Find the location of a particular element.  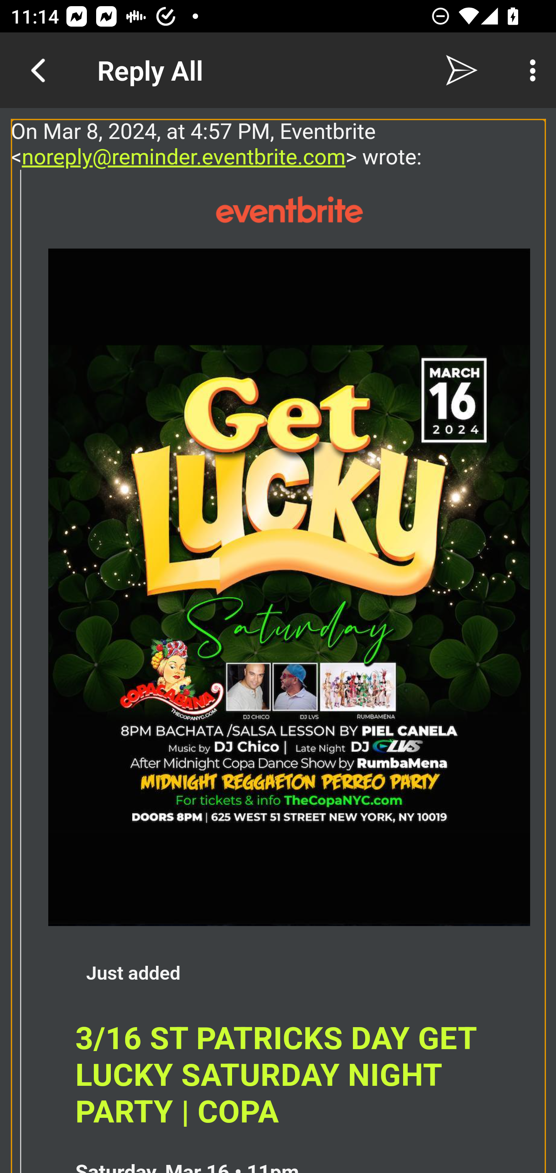

Send is located at coordinates (462, 70).